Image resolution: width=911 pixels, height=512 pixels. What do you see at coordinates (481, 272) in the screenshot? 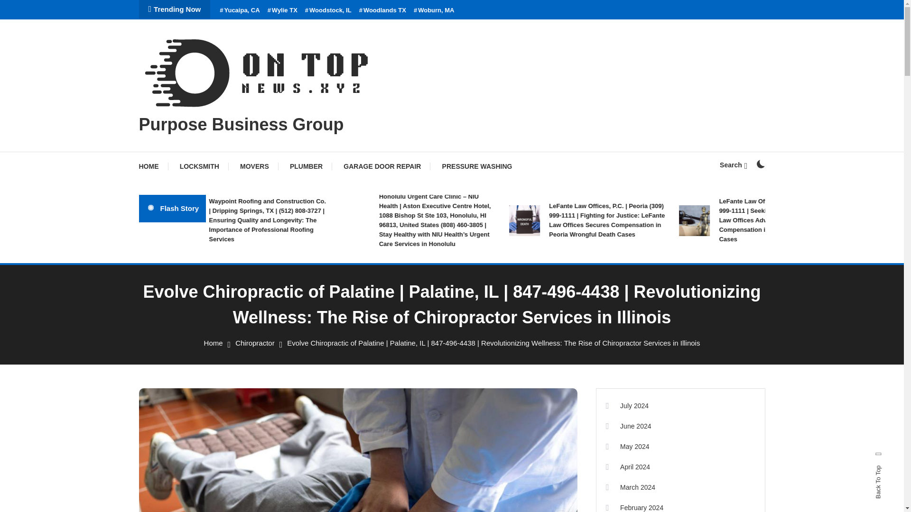
I see `Search` at bounding box center [481, 272].